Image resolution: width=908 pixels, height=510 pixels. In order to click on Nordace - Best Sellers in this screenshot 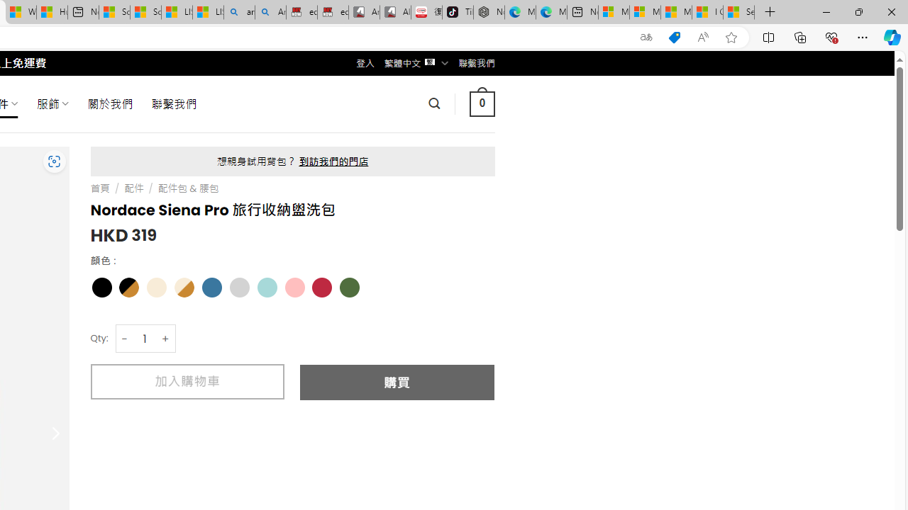, I will do `click(489, 13)`.